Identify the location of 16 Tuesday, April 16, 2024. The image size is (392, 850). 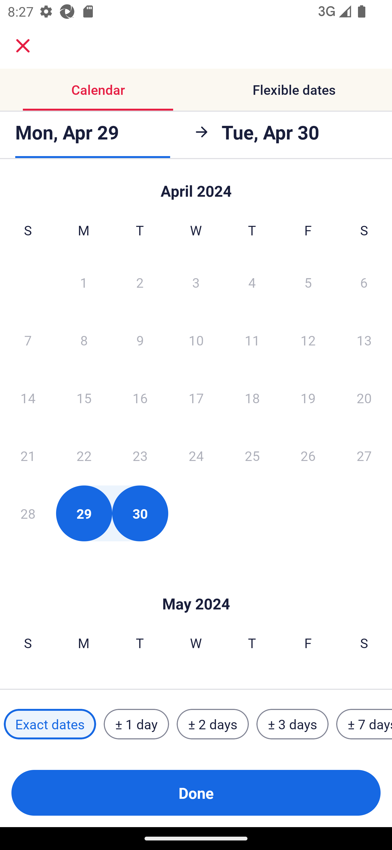
(140, 398).